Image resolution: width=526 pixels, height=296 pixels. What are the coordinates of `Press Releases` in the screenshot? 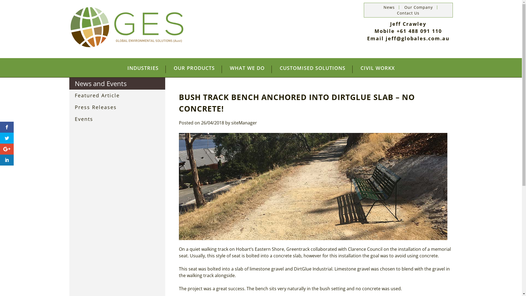 It's located at (117, 107).